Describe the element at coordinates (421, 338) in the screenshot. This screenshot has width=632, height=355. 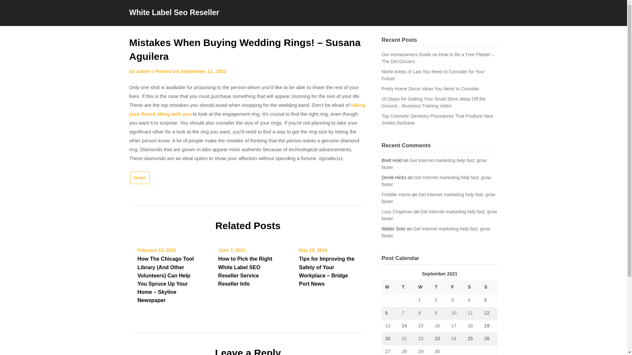
I see `22` at that location.